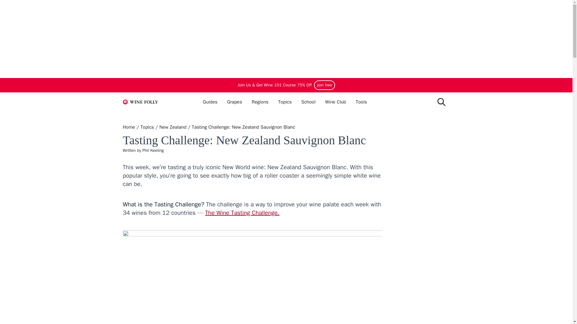  I want to click on Wine Folly Logo, so click(140, 102).